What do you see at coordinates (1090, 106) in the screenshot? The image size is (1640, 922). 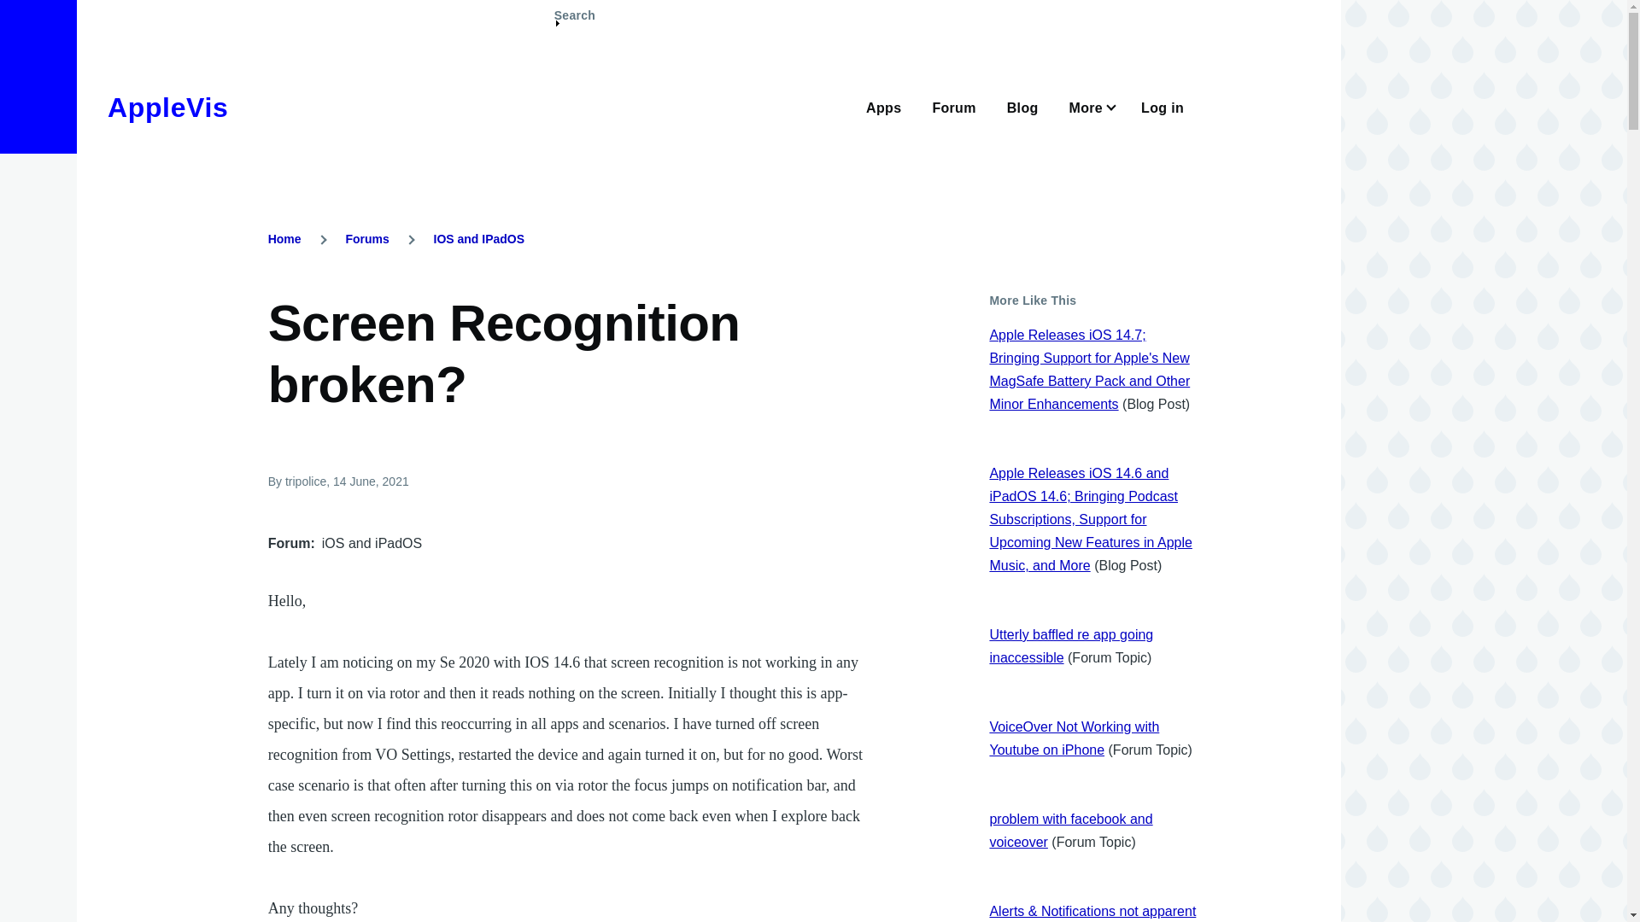 I see `More` at bounding box center [1090, 106].